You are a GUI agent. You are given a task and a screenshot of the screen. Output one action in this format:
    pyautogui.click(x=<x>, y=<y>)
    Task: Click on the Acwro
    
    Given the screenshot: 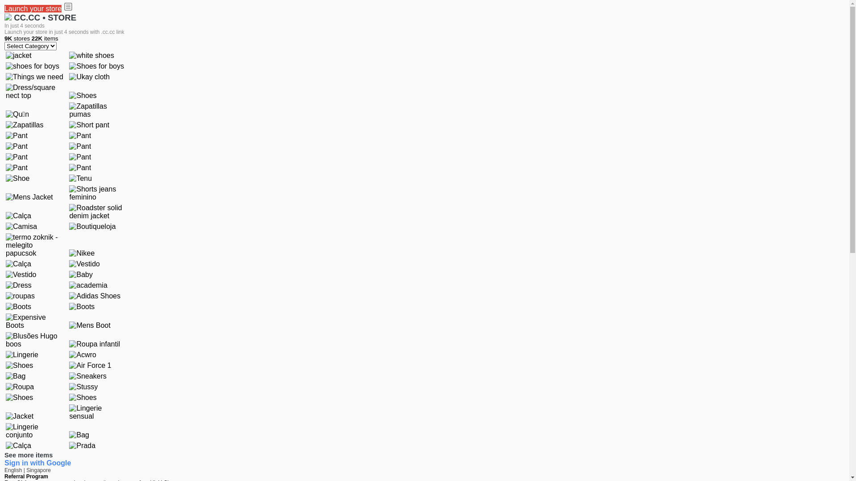 What is the action you would take?
    pyautogui.click(x=82, y=355)
    